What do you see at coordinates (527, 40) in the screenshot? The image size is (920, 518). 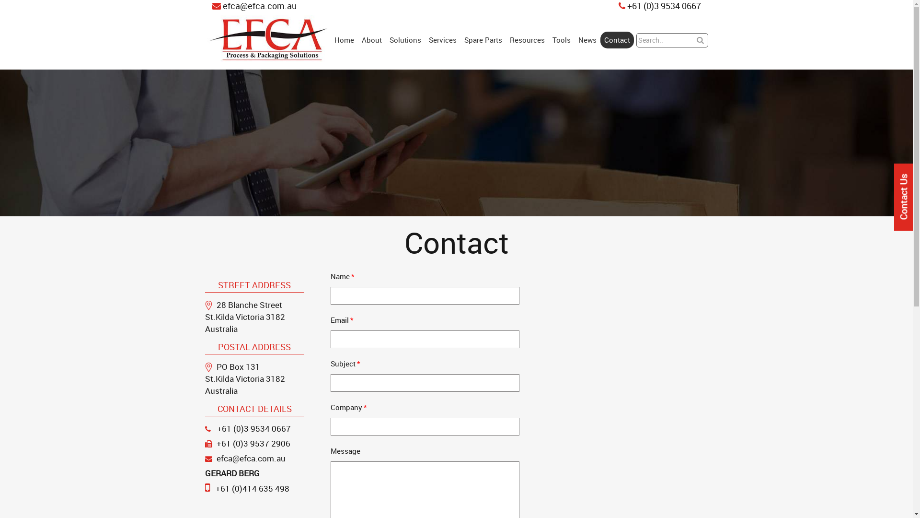 I see `Resources` at bounding box center [527, 40].